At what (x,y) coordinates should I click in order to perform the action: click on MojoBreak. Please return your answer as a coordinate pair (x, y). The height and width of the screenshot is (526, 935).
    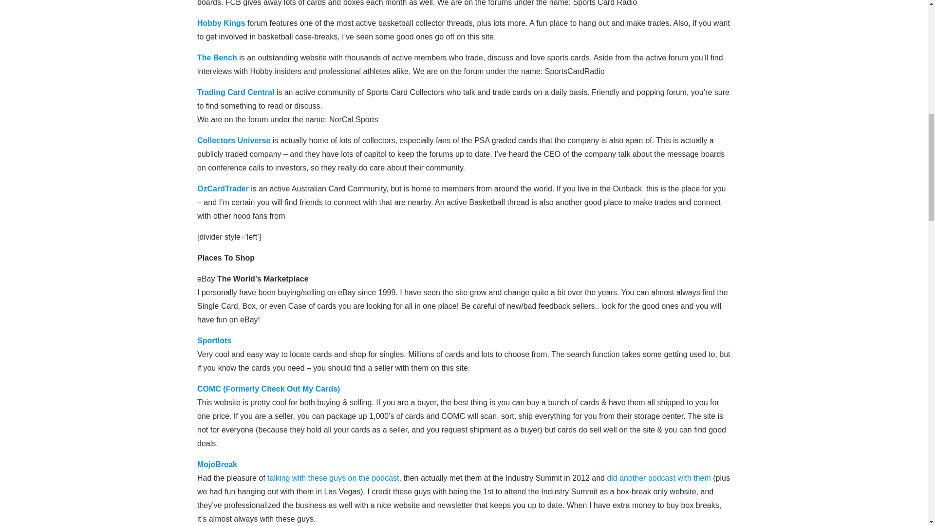
    Looking at the image, I should click on (217, 465).